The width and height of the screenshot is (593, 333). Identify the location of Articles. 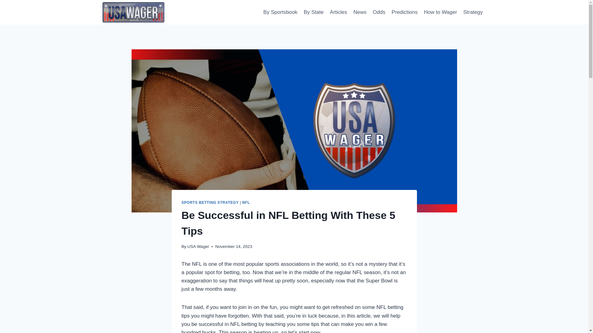
(339, 12).